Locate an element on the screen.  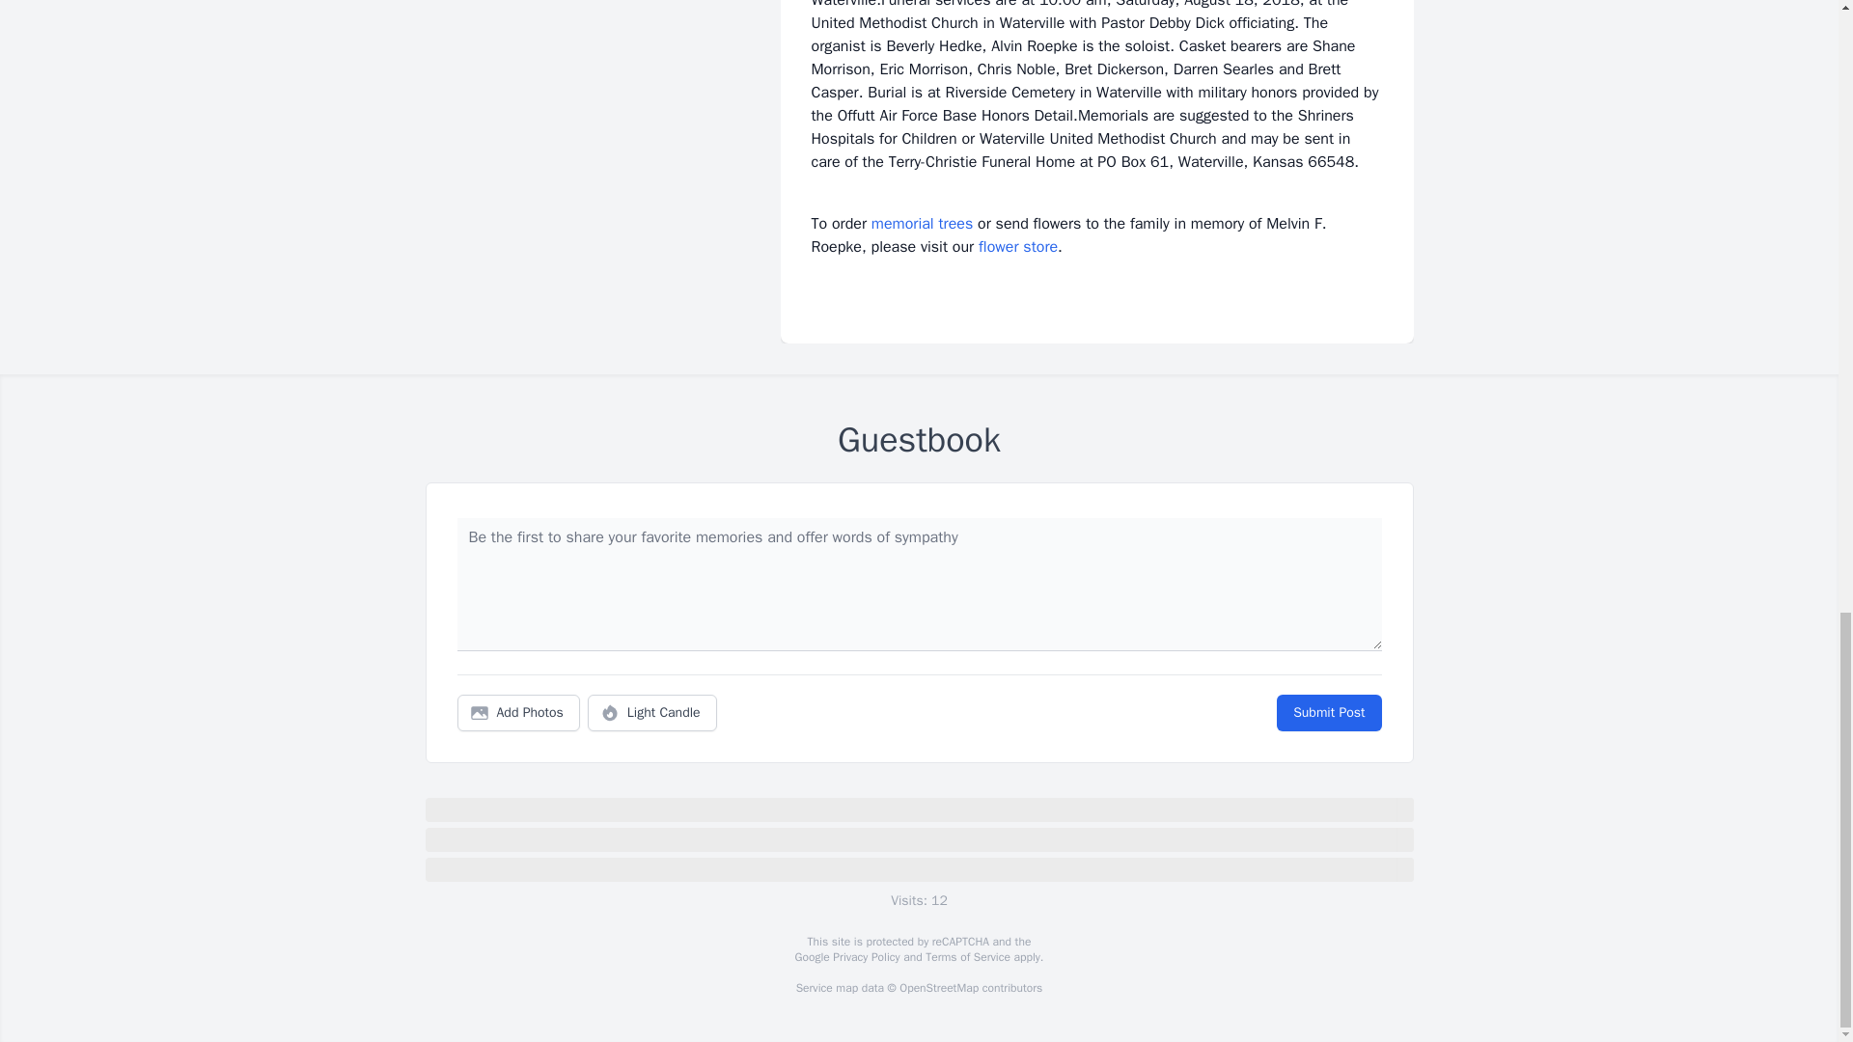
memorial trees is located at coordinates (922, 224).